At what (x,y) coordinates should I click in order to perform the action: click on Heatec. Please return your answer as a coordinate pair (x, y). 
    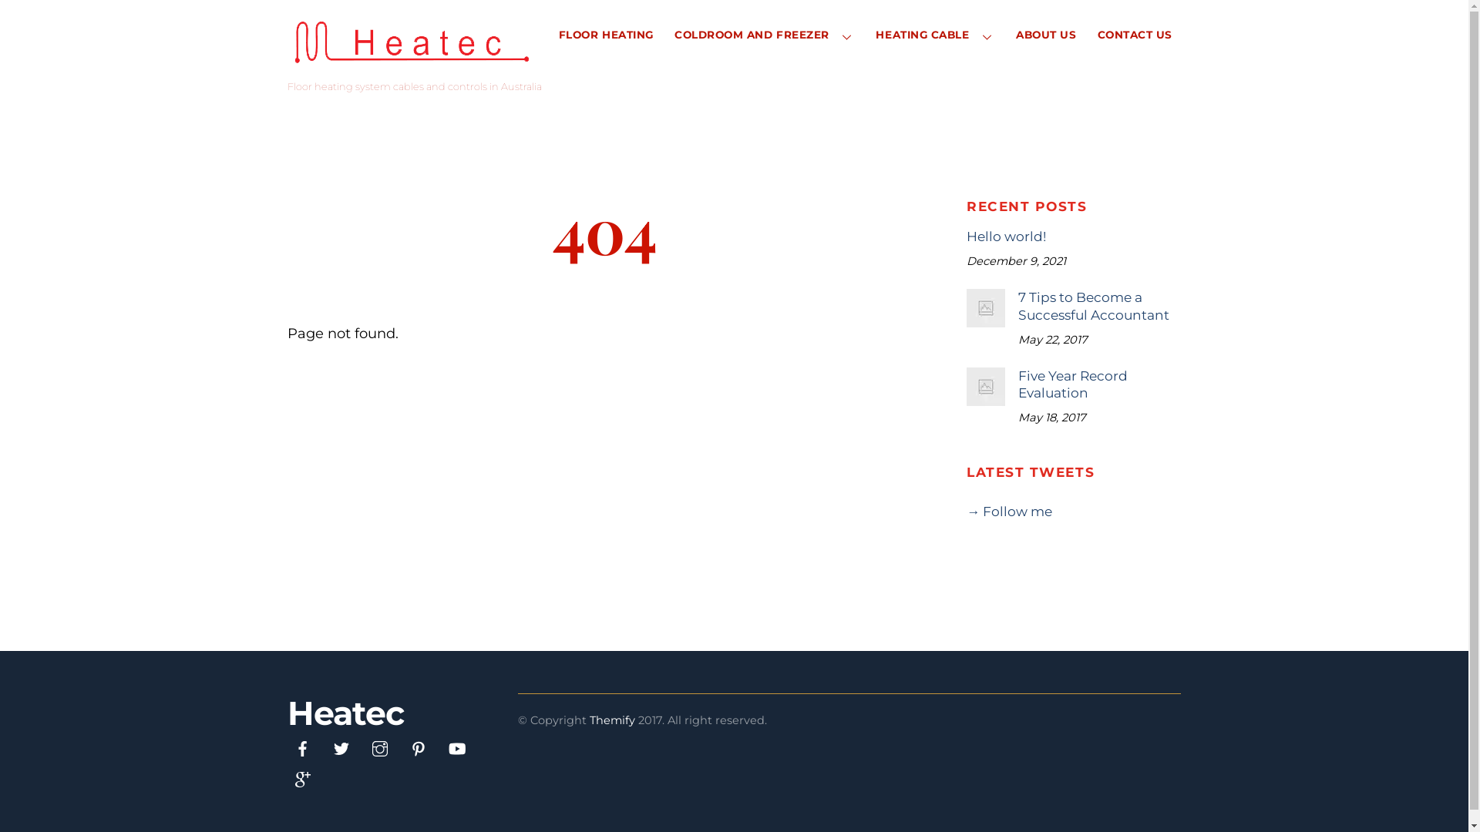
    Looking at the image, I should click on (345, 713).